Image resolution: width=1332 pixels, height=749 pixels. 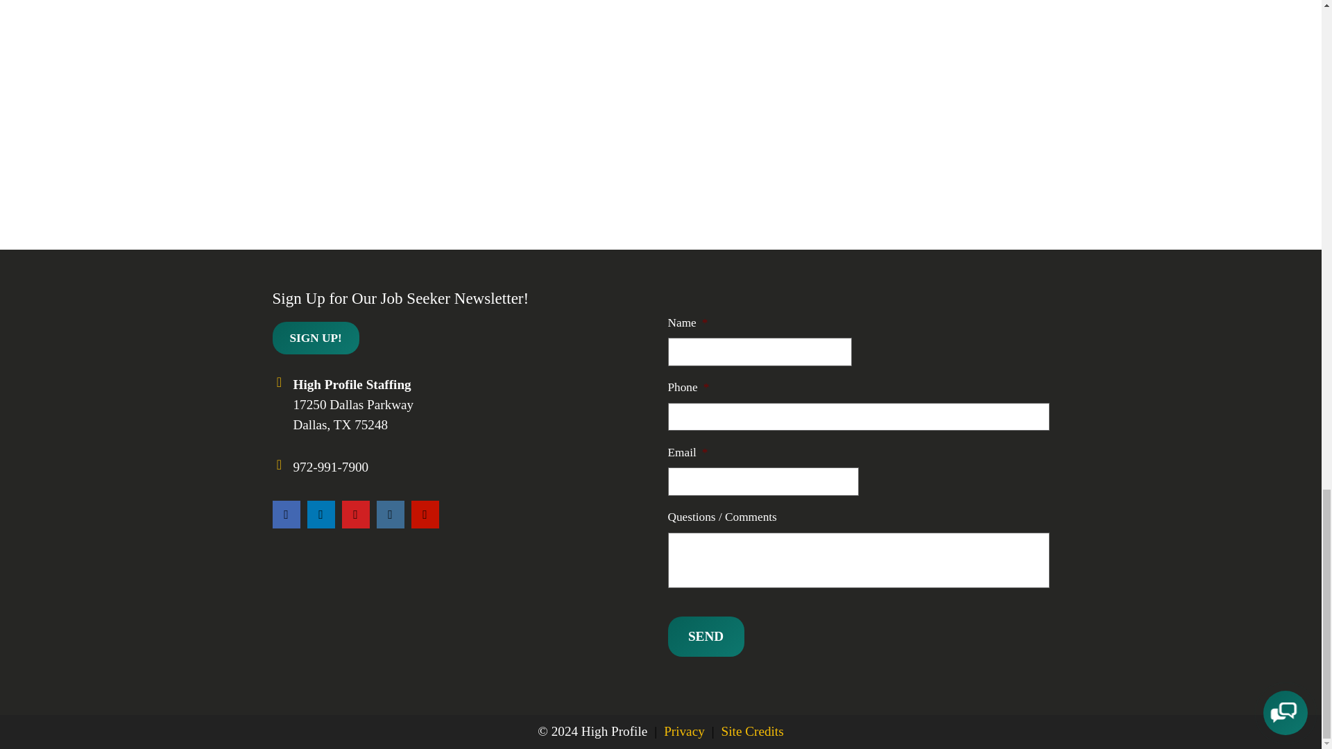 What do you see at coordinates (286, 515) in the screenshot?
I see `Follow High Profile on Facebook` at bounding box center [286, 515].